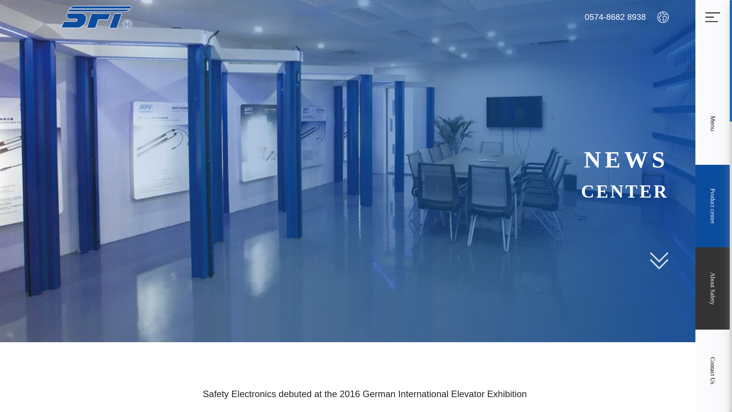 The width and height of the screenshot is (732, 412). What do you see at coordinates (712, 371) in the screenshot?
I see `Contact Us` at bounding box center [712, 371].